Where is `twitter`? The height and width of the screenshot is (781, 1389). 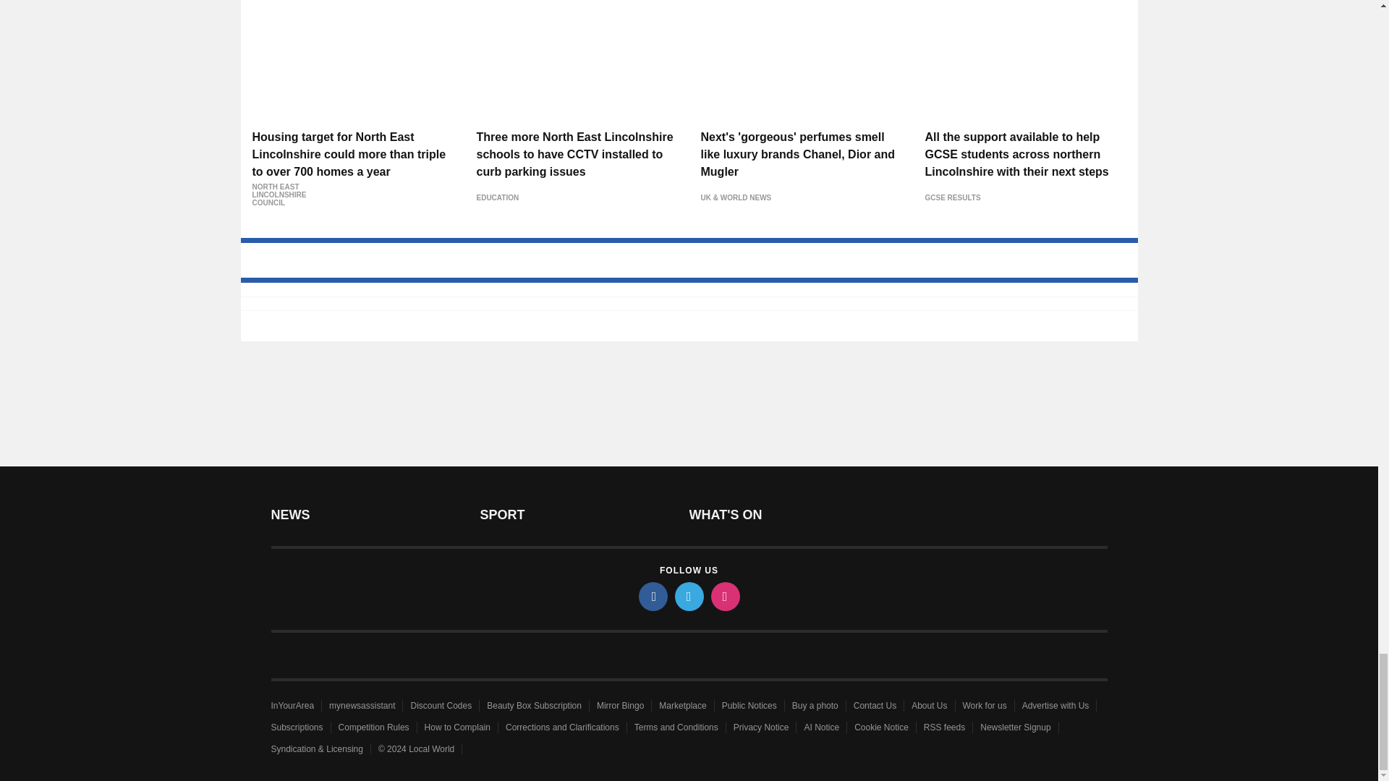 twitter is located at coordinates (688, 596).